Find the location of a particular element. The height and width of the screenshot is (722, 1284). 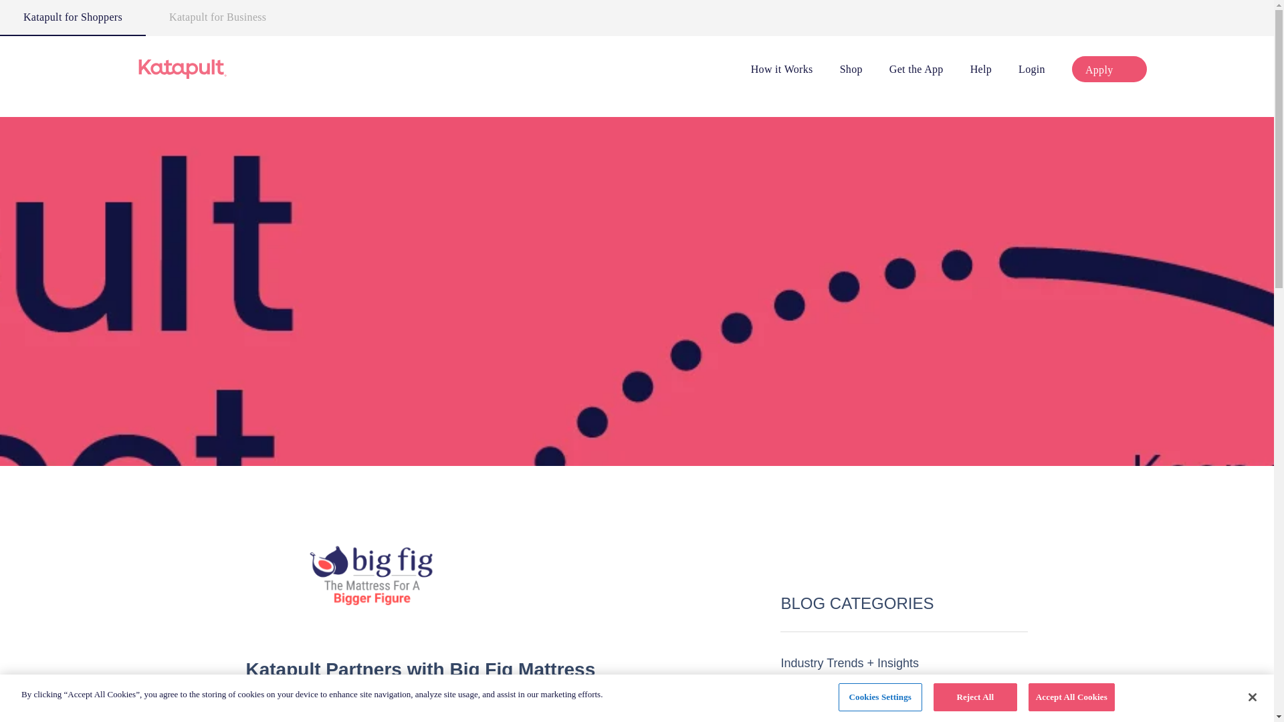

Big-Fig-Bb is located at coordinates (372, 595).